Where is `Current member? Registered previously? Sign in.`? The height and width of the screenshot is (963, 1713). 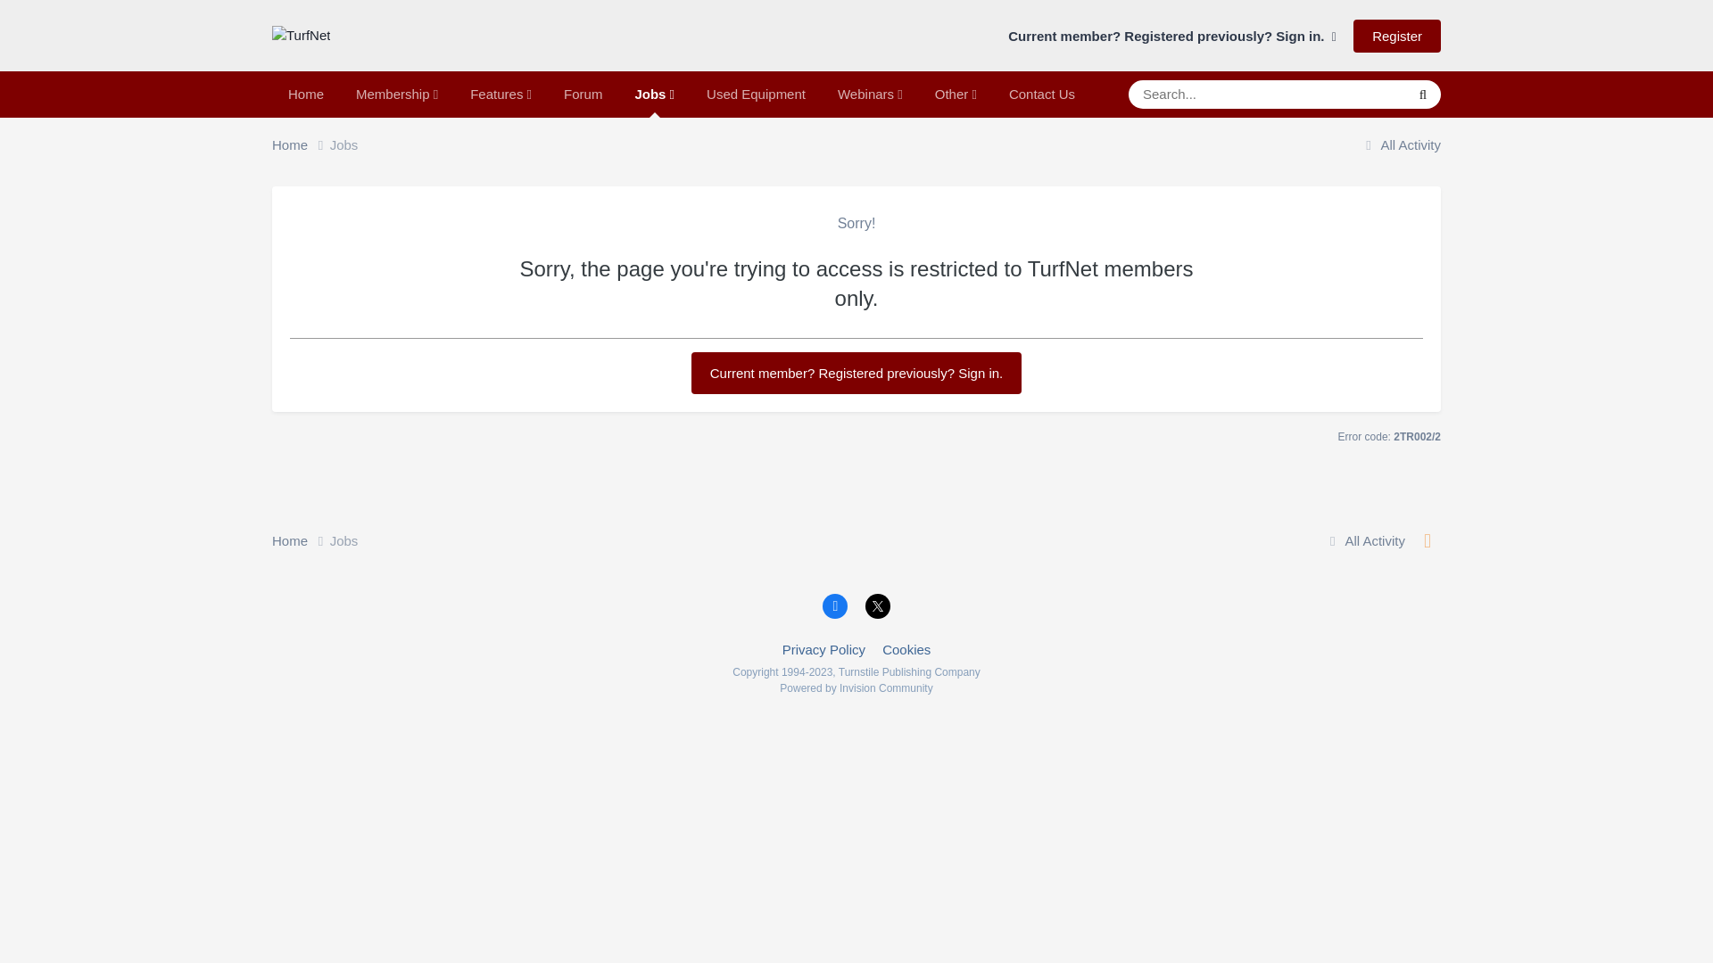 Current member? Registered previously? Sign in. is located at coordinates (856, 373).